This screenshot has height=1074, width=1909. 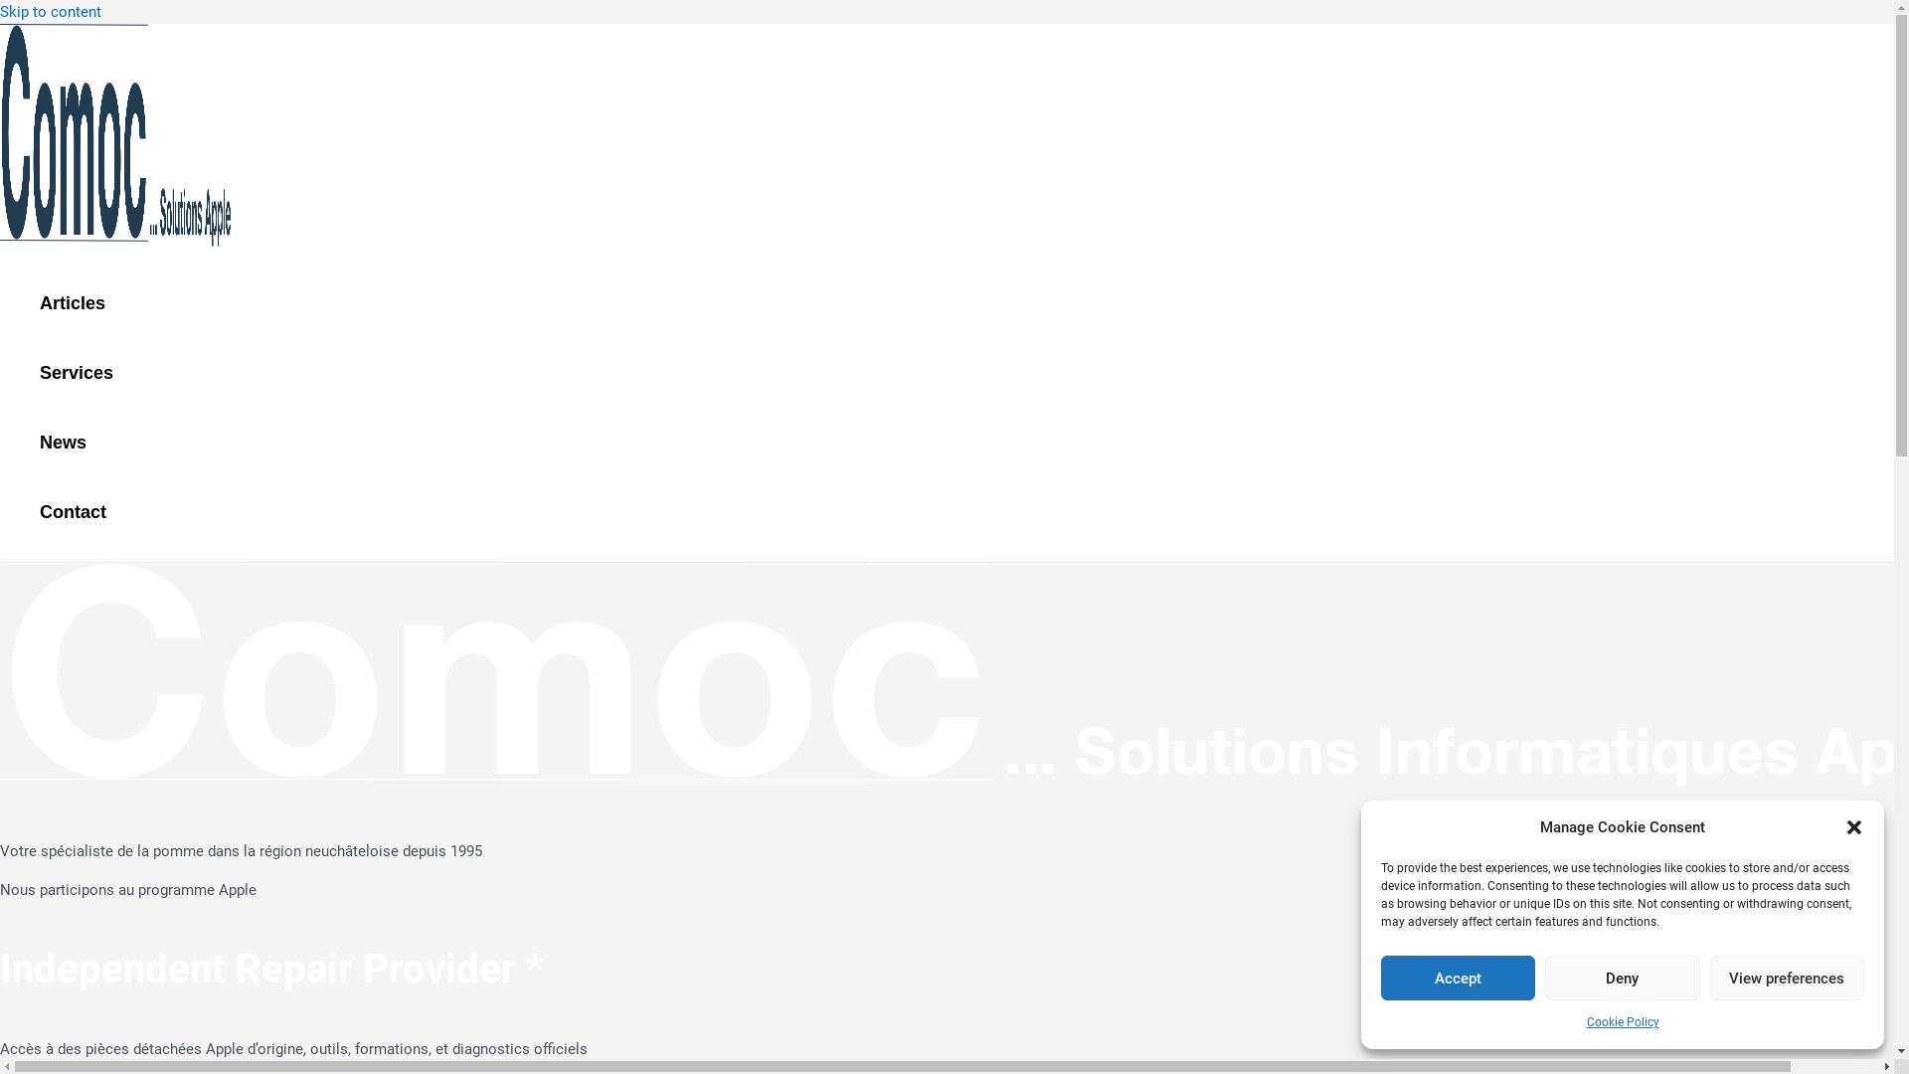 What do you see at coordinates (77, 303) in the screenshot?
I see `Articles` at bounding box center [77, 303].